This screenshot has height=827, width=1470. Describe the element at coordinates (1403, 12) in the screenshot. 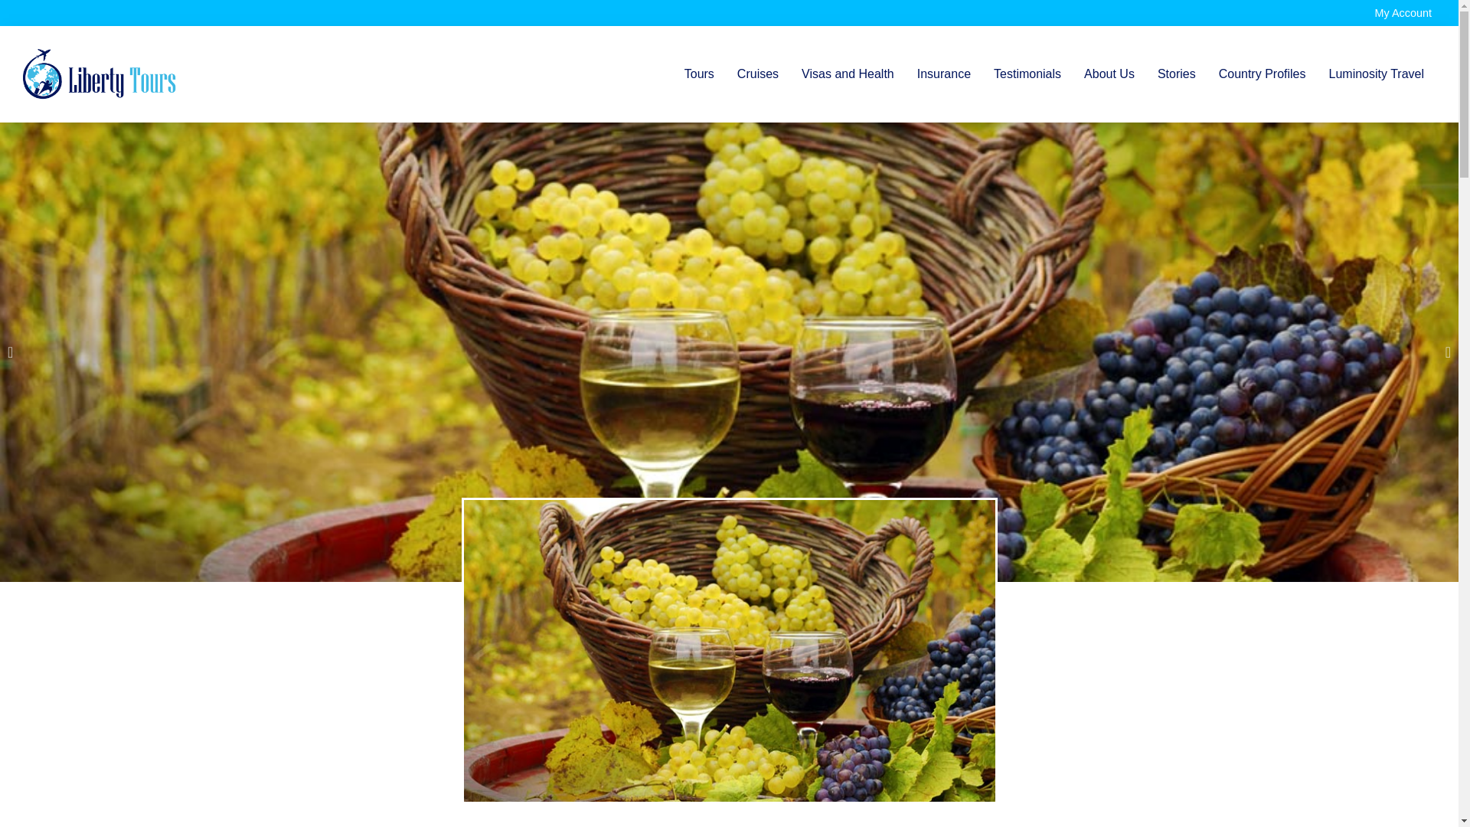

I see `My Account` at that location.